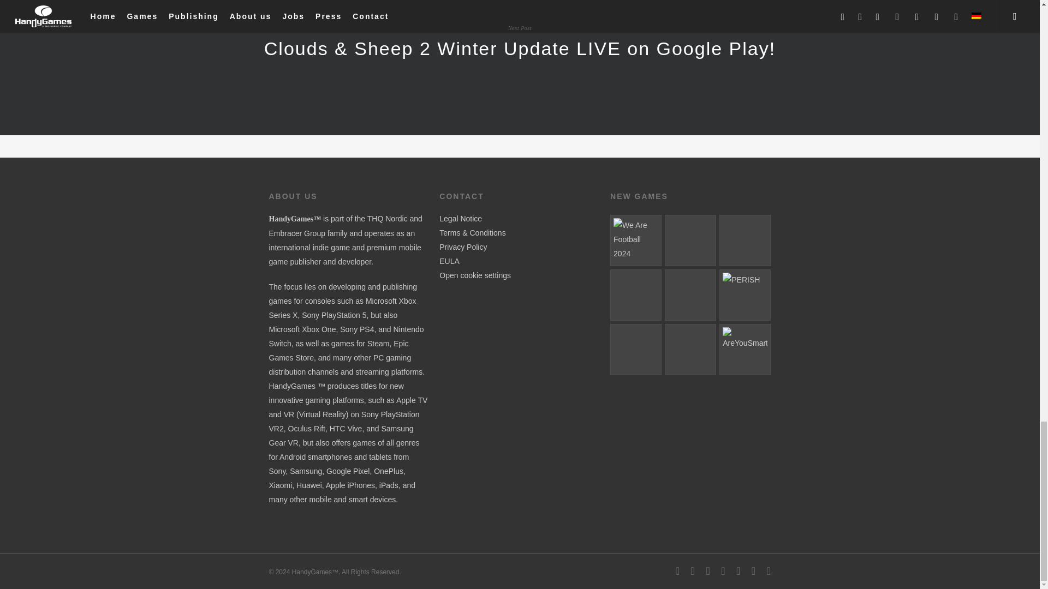  I want to click on Airhead, so click(635, 349).